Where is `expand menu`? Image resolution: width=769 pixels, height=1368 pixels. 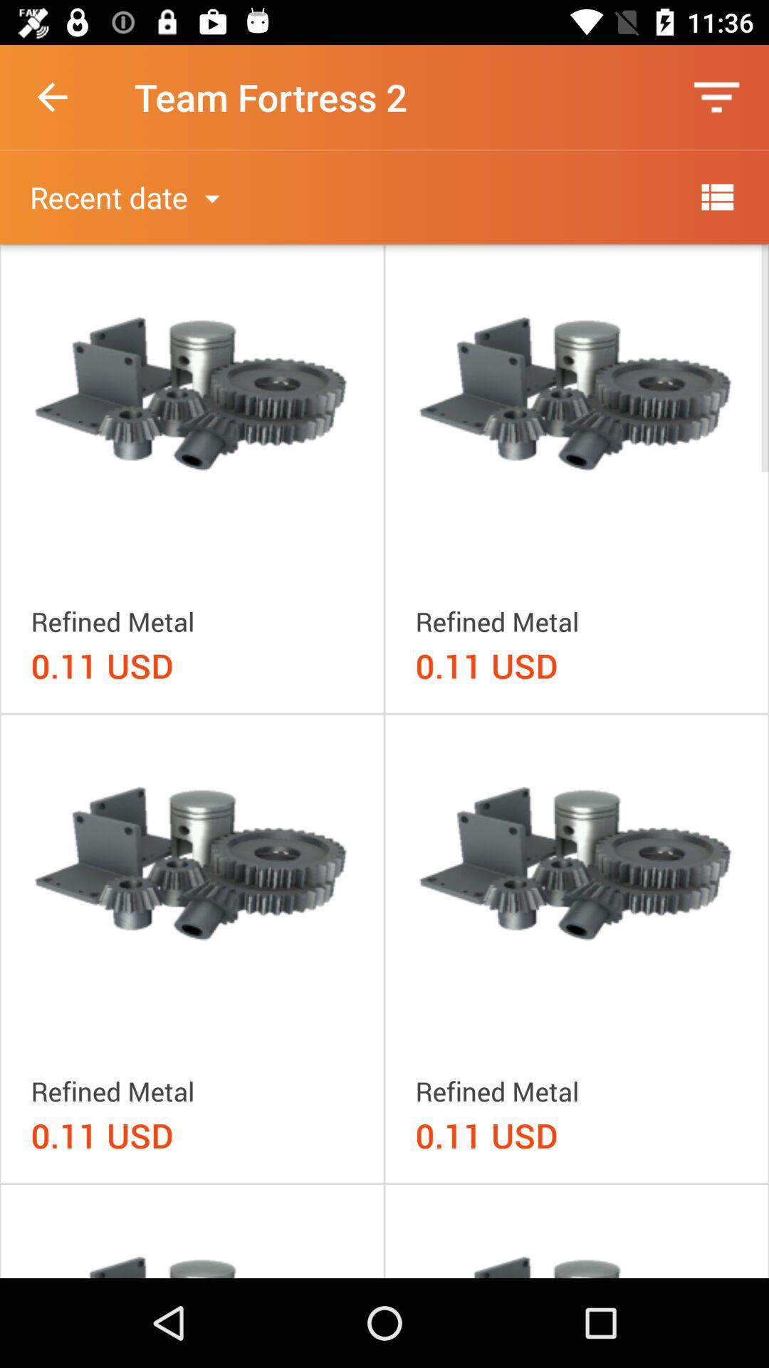 expand menu is located at coordinates (716, 197).